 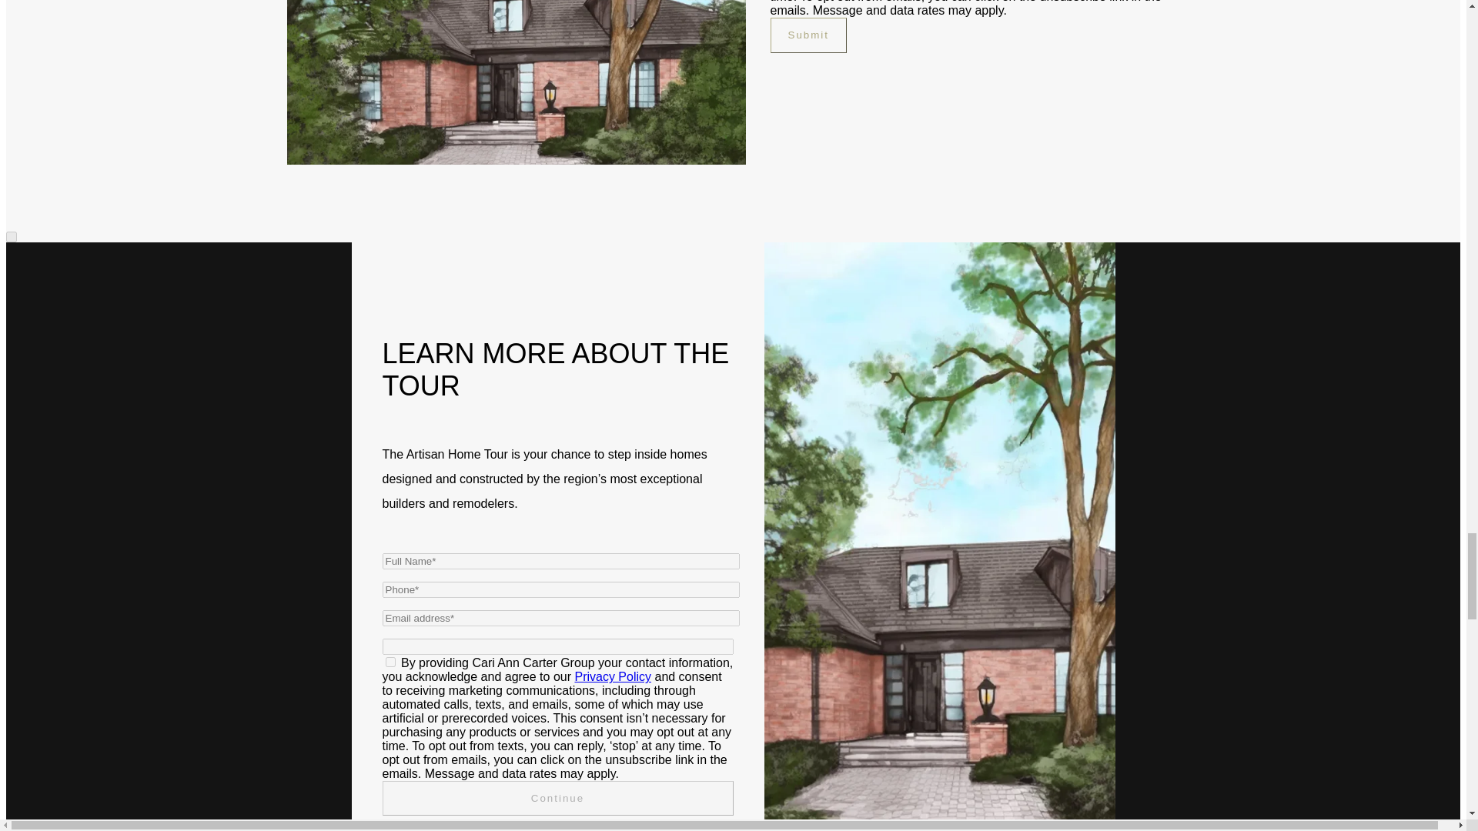 I want to click on on, so click(x=390, y=662).